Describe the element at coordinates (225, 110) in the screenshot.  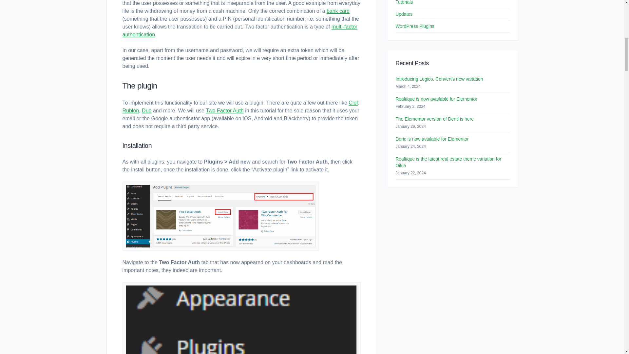
I see `Two Factor Auth` at that location.